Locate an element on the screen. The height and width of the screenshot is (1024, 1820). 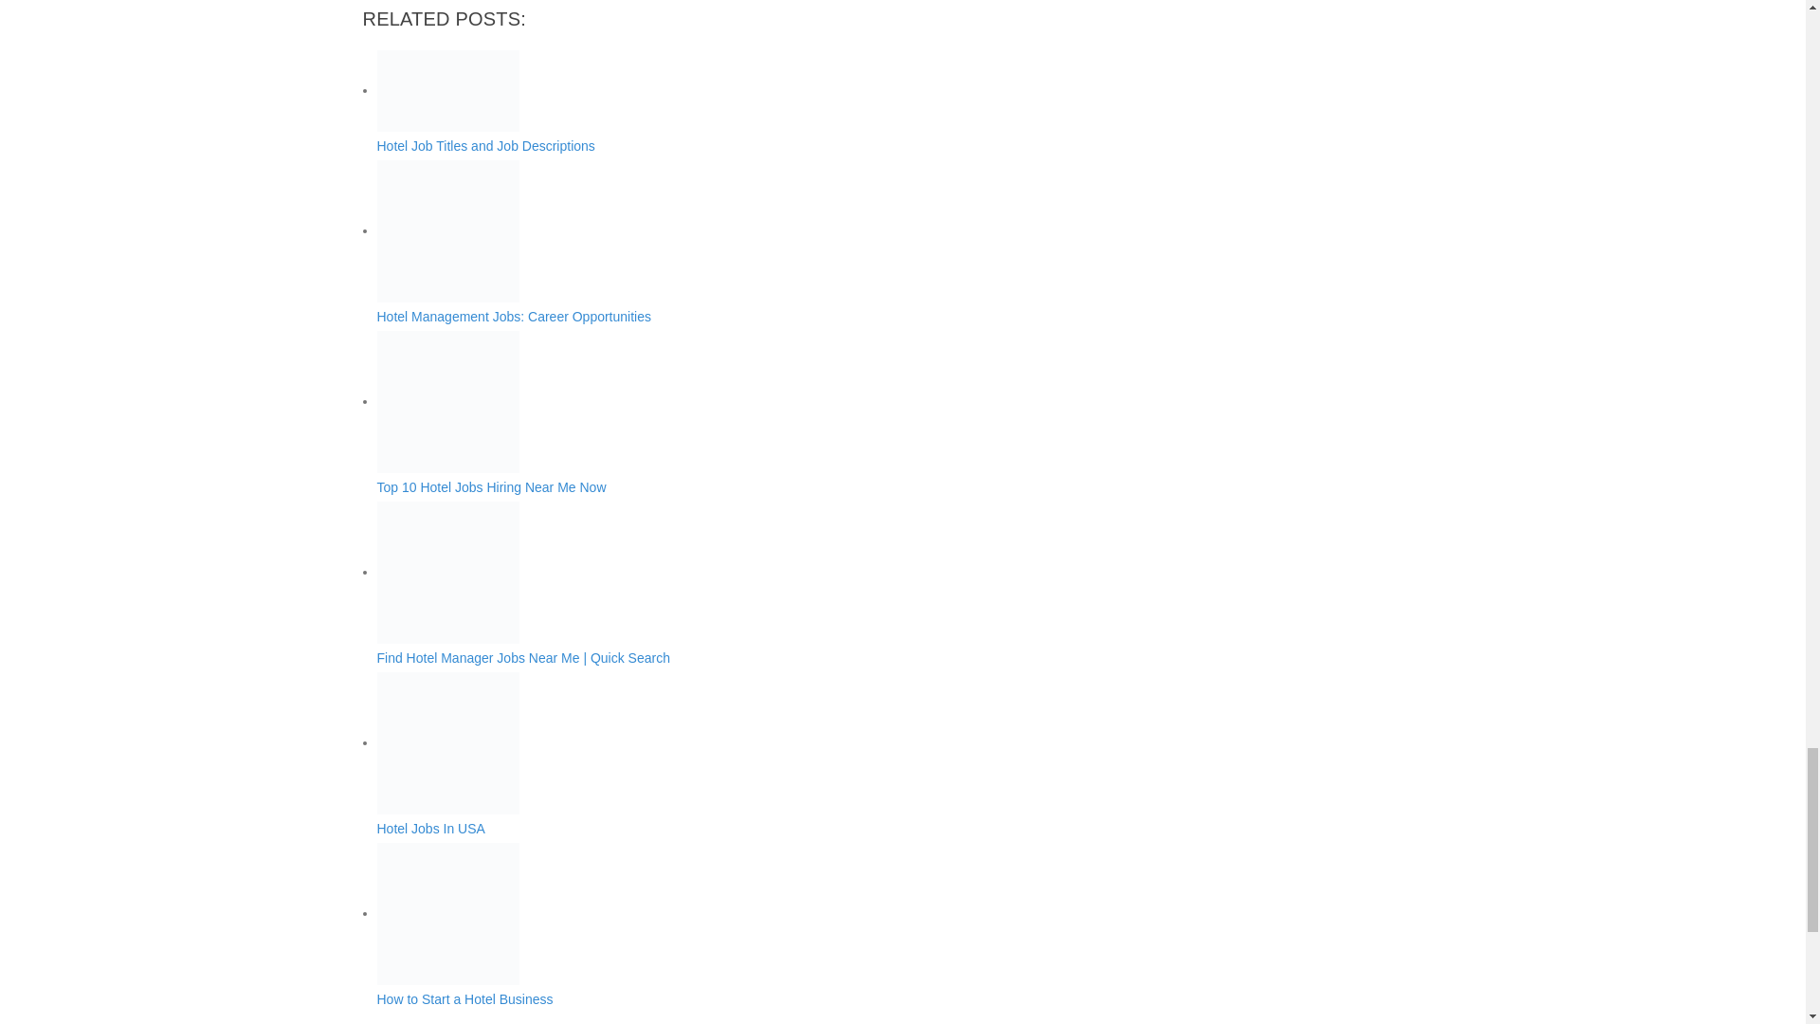
Hotel Management Jobs: Career Opportunities is located at coordinates (447, 230).